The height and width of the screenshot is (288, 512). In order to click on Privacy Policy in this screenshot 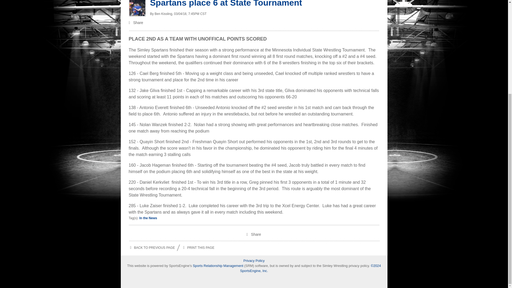, I will do `click(254, 261)`.